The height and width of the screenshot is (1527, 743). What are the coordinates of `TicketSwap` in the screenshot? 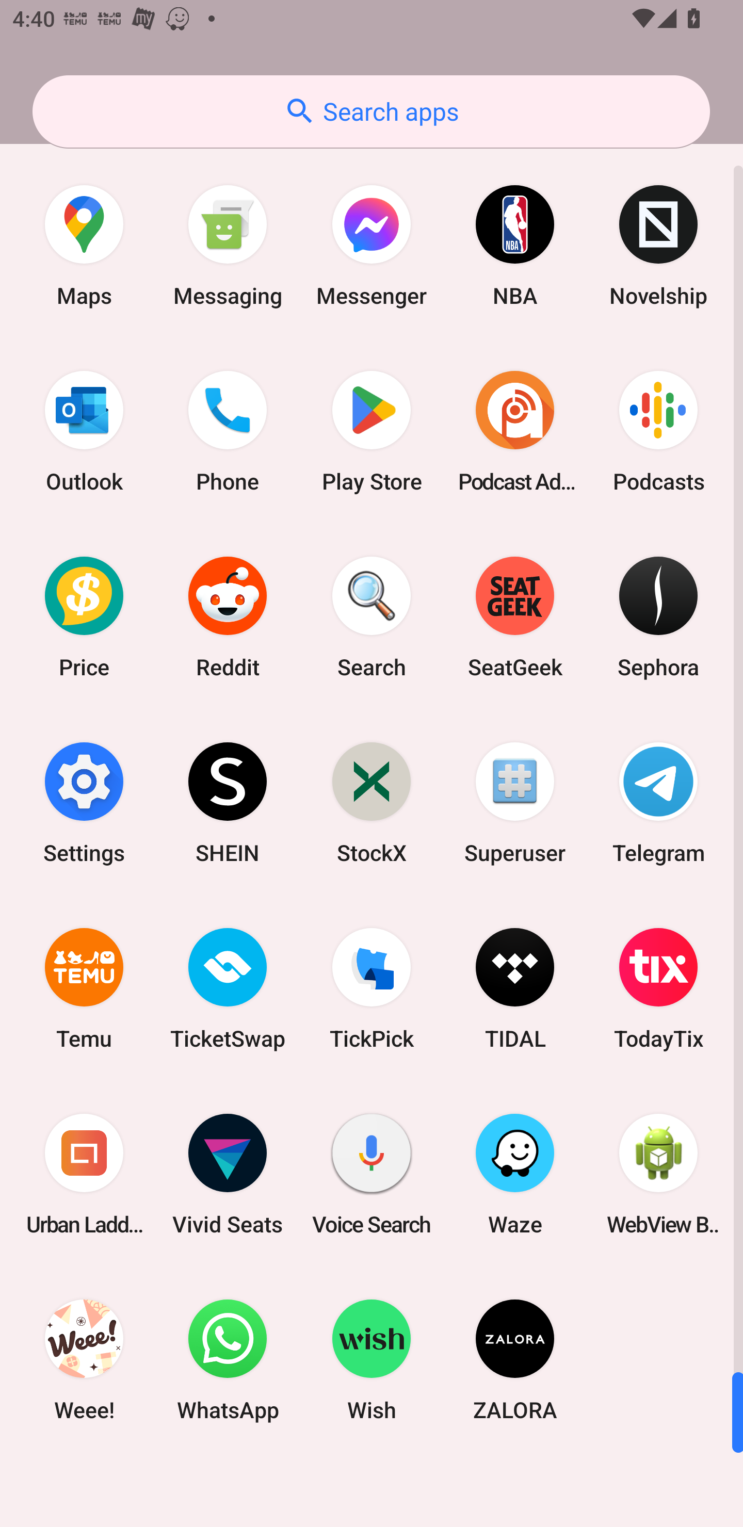 It's located at (228, 987).